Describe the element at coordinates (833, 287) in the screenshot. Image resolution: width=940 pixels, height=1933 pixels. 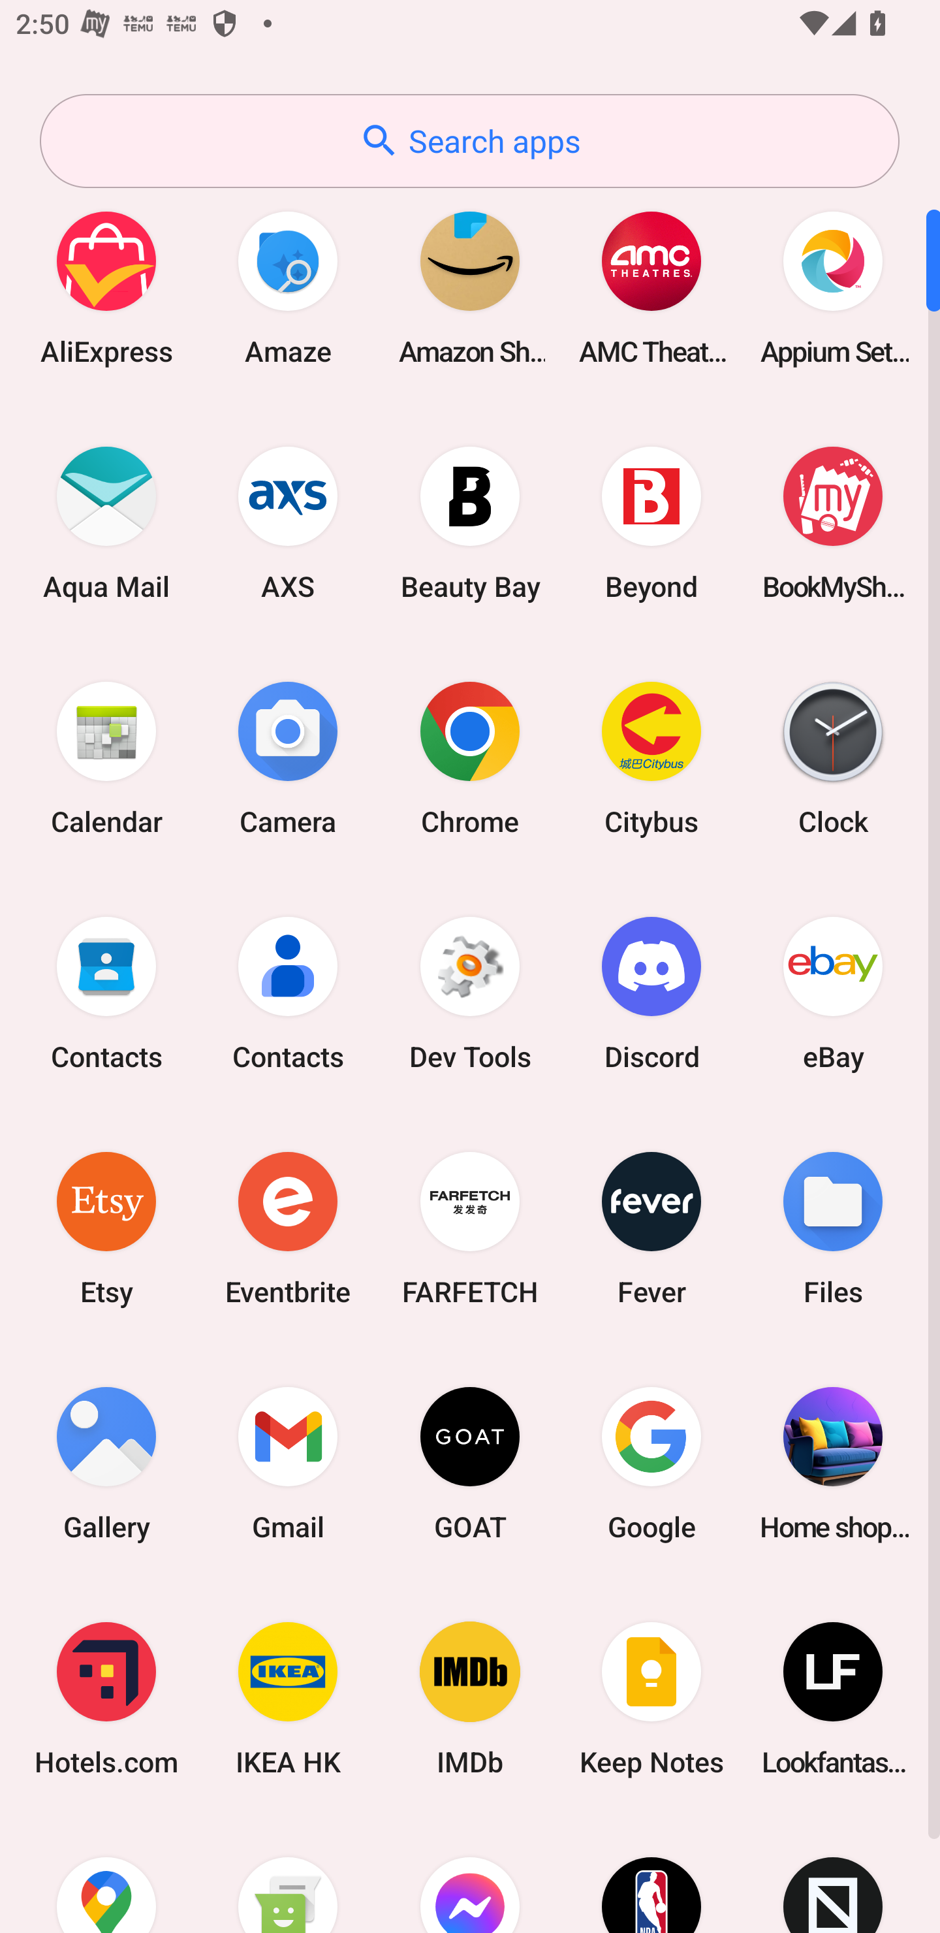
I see `Appium Settings` at that location.